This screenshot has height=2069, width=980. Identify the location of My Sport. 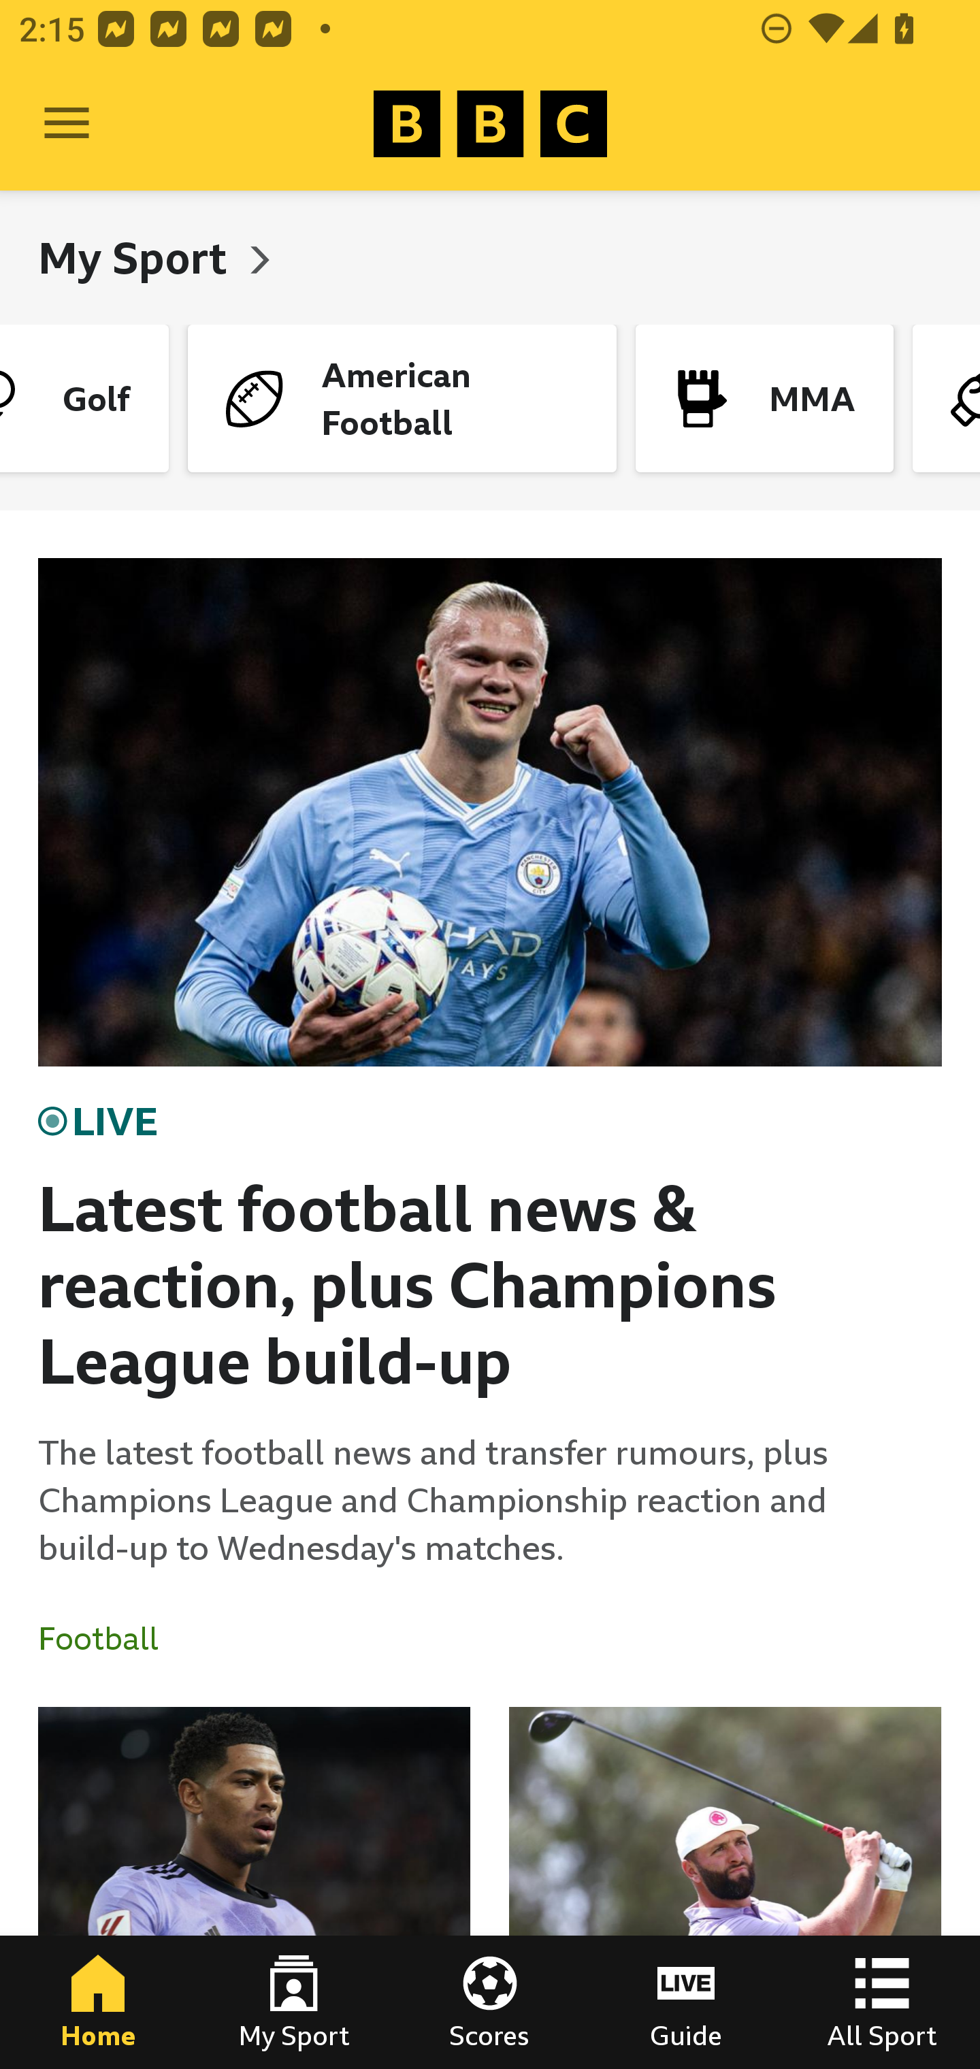
(137, 257).